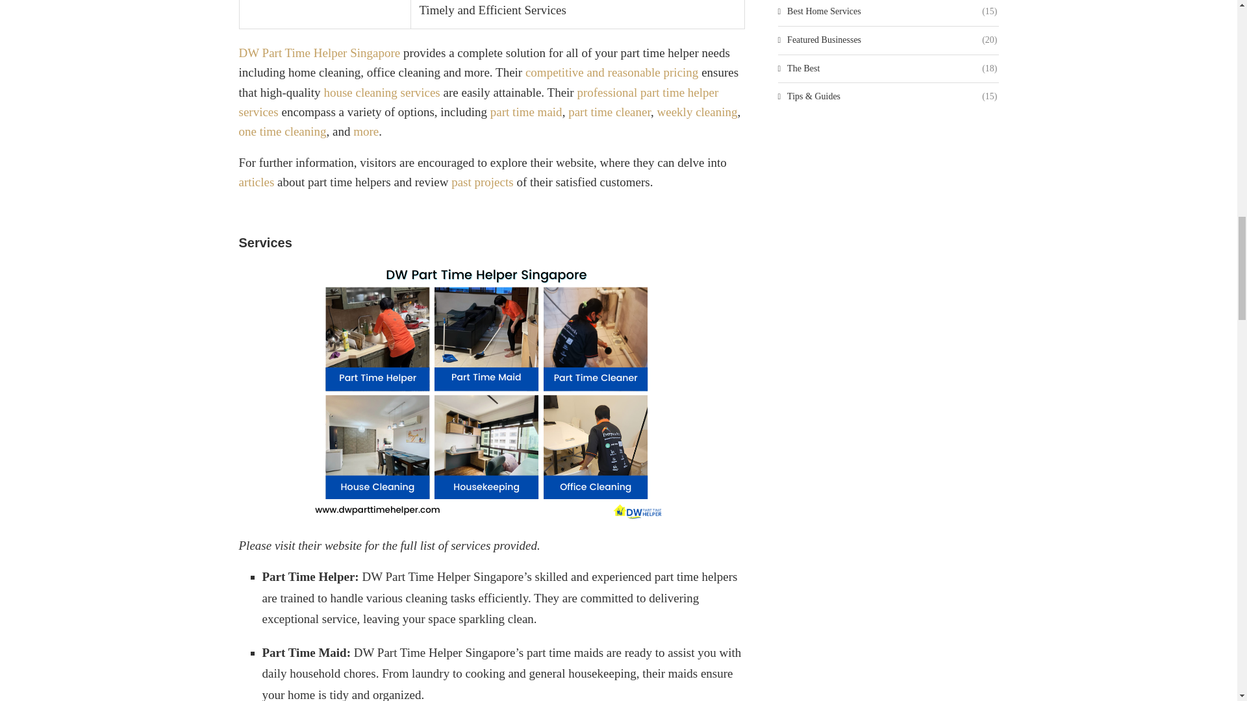  Describe the element at coordinates (609, 112) in the screenshot. I see `part time cleaner` at that location.